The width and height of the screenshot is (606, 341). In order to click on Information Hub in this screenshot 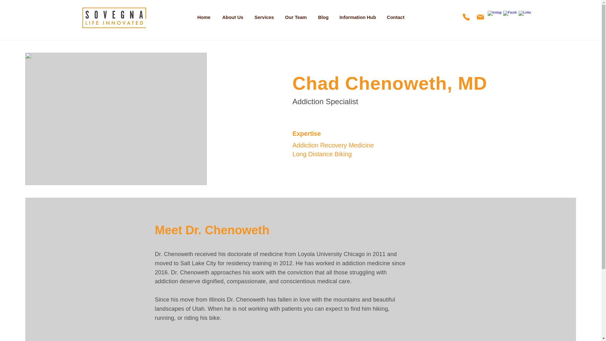, I will do `click(358, 17)`.